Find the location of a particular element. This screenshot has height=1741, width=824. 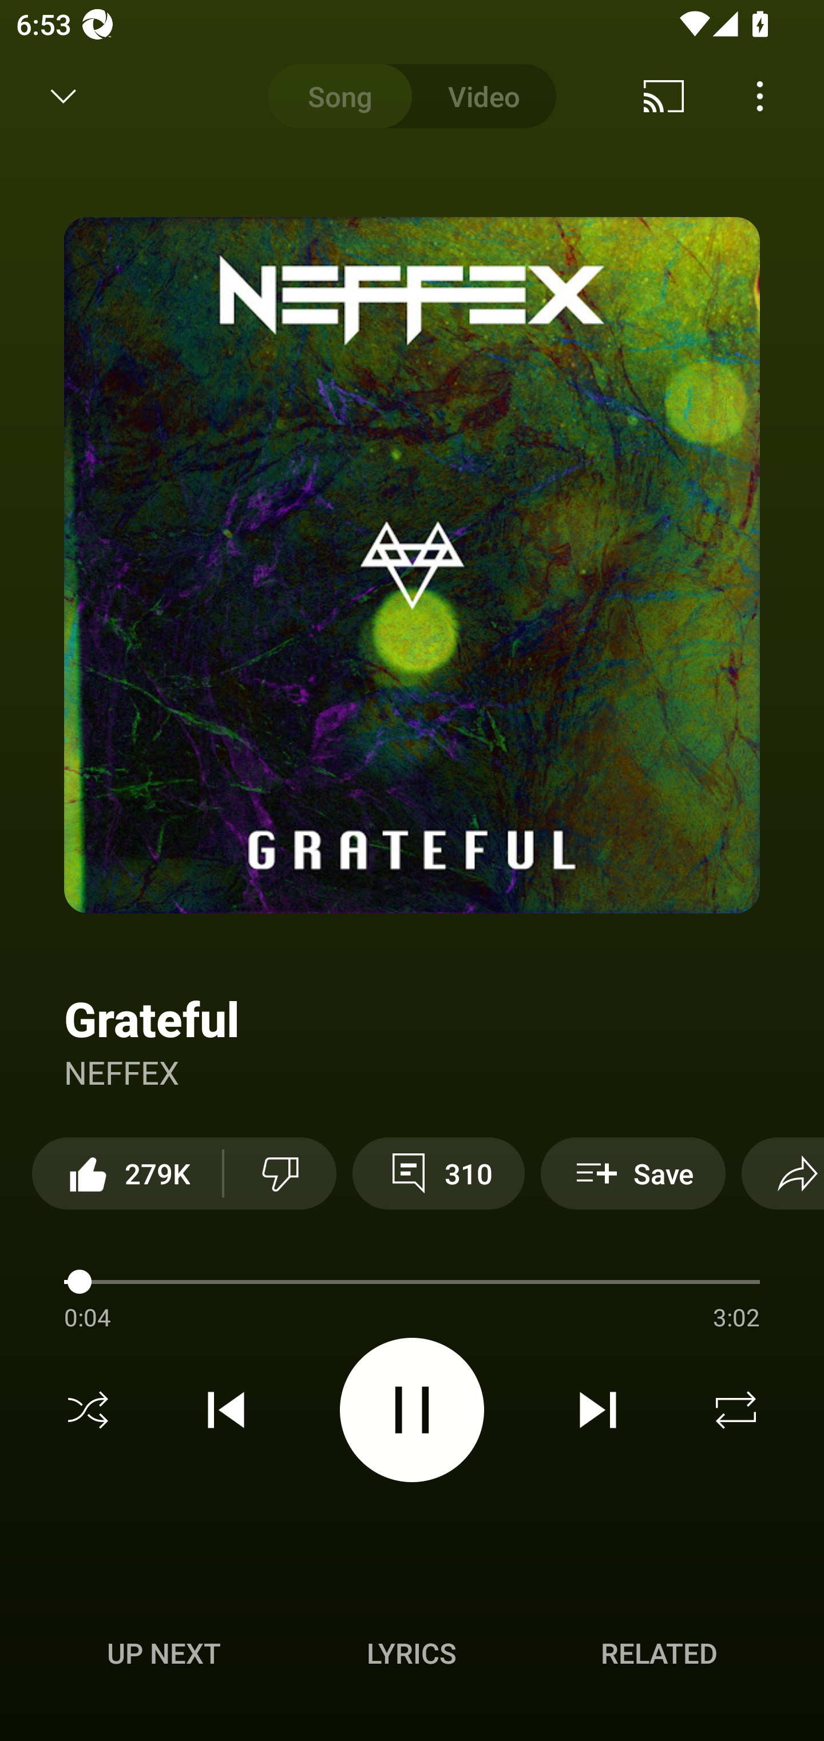

Save Save to playlist is located at coordinates (633, 1173).